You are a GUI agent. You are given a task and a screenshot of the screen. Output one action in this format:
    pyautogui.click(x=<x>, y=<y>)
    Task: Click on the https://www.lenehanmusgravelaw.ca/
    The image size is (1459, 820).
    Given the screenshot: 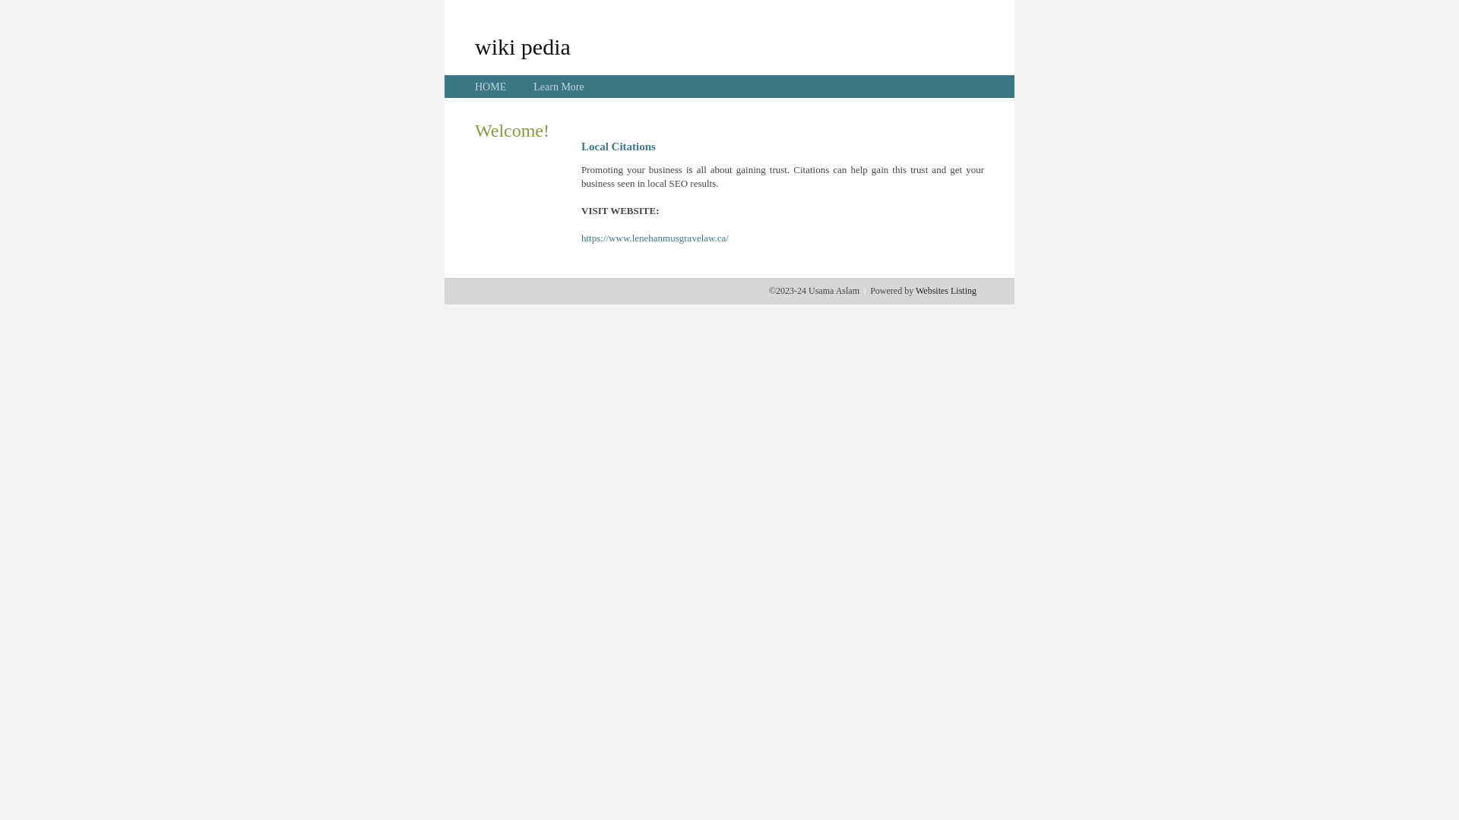 What is the action you would take?
    pyautogui.click(x=655, y=238)
    